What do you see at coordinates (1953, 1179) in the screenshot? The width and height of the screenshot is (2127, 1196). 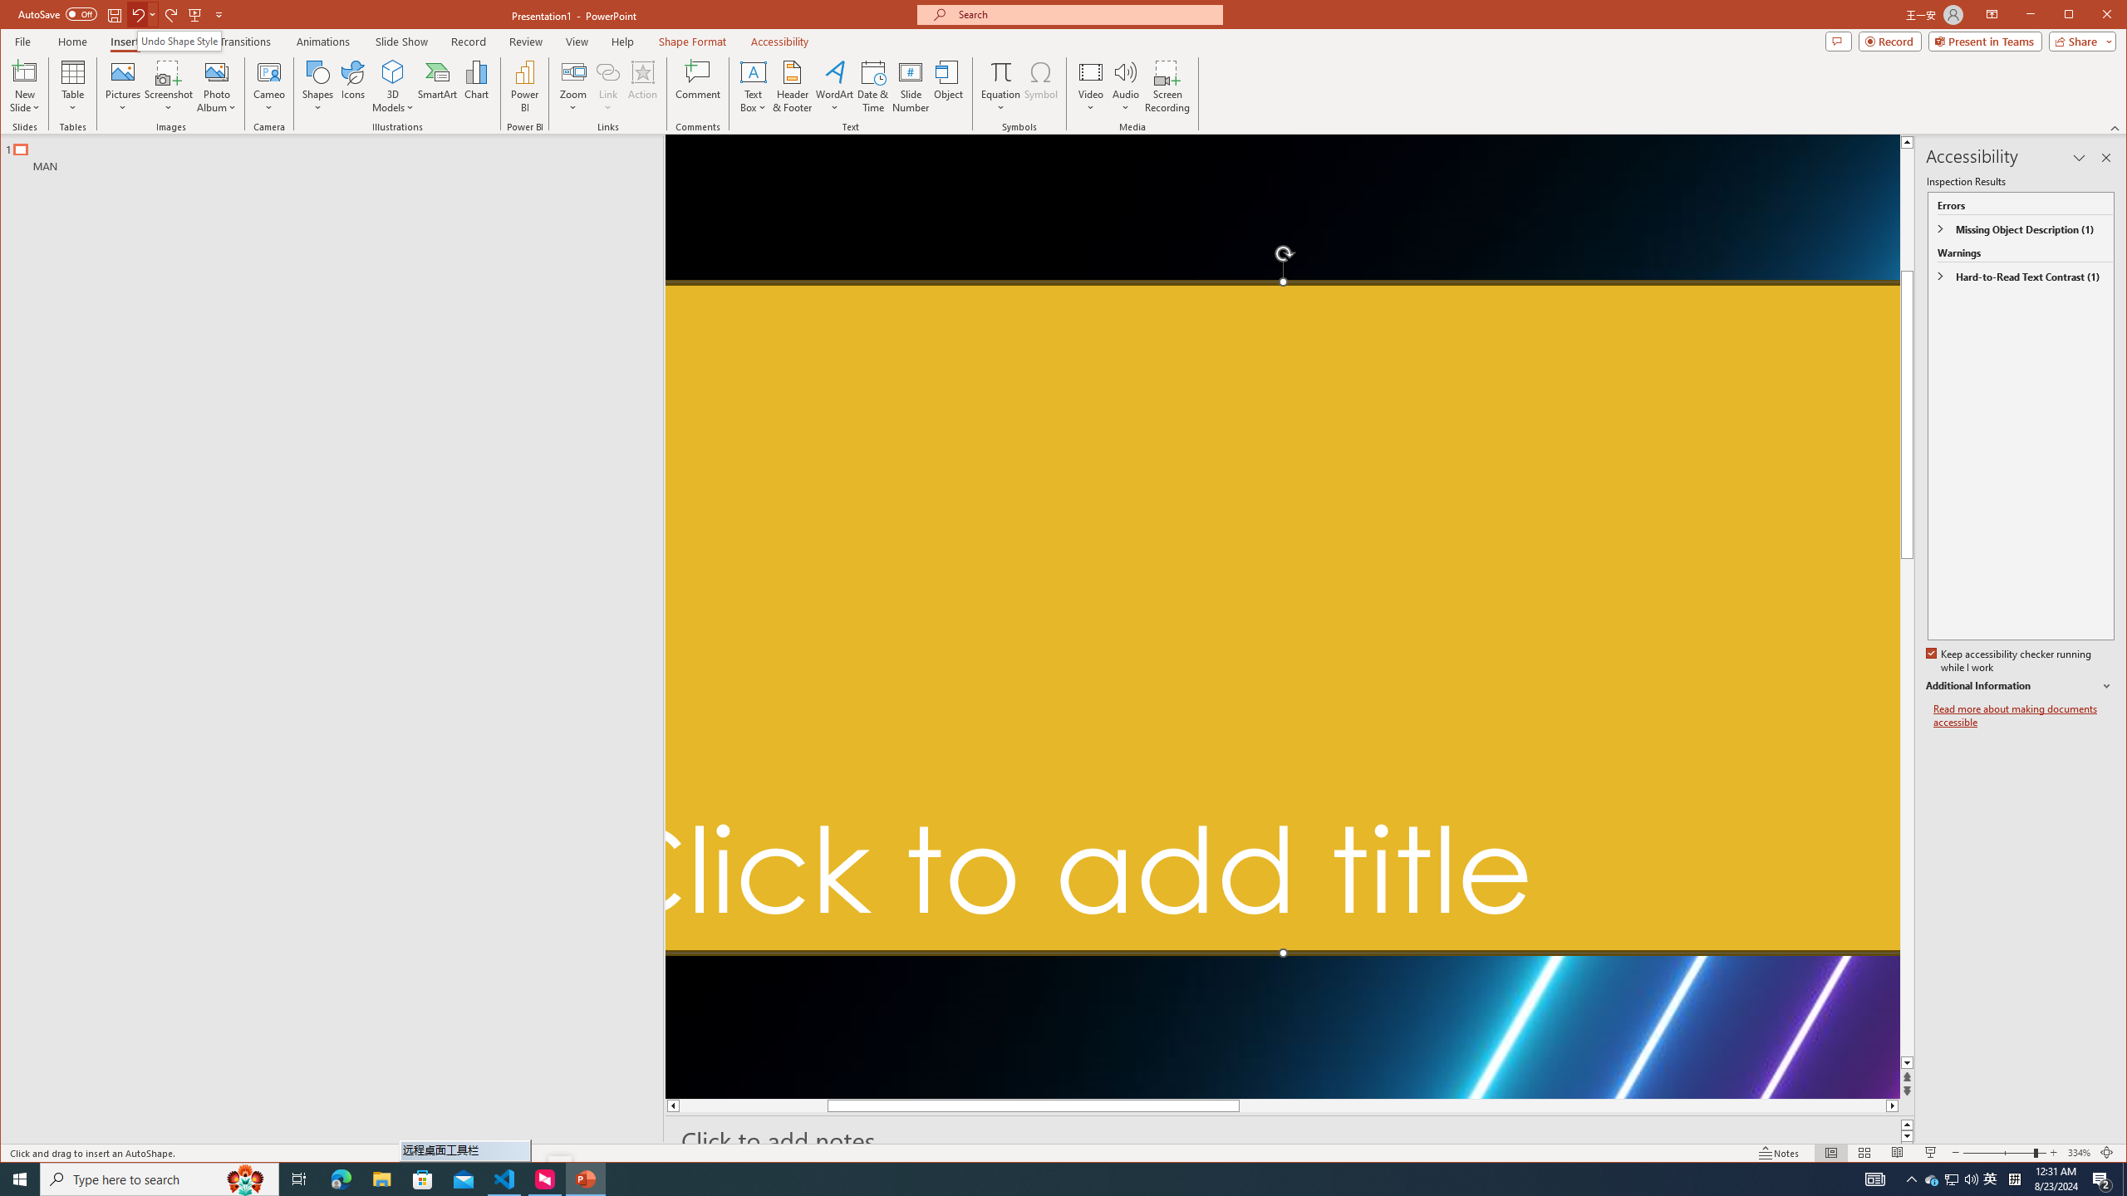 I see `User Promoted Notification Area` at bounding box center [1953, 1179].